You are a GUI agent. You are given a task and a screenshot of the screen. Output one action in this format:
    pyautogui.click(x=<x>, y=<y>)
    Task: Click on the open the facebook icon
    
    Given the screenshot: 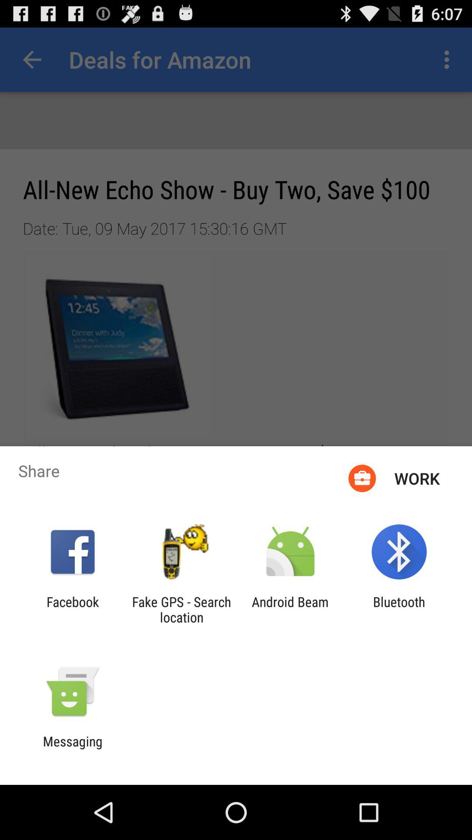 What is the action you would take?
    pyautogui.click(x=73, y=609)
    